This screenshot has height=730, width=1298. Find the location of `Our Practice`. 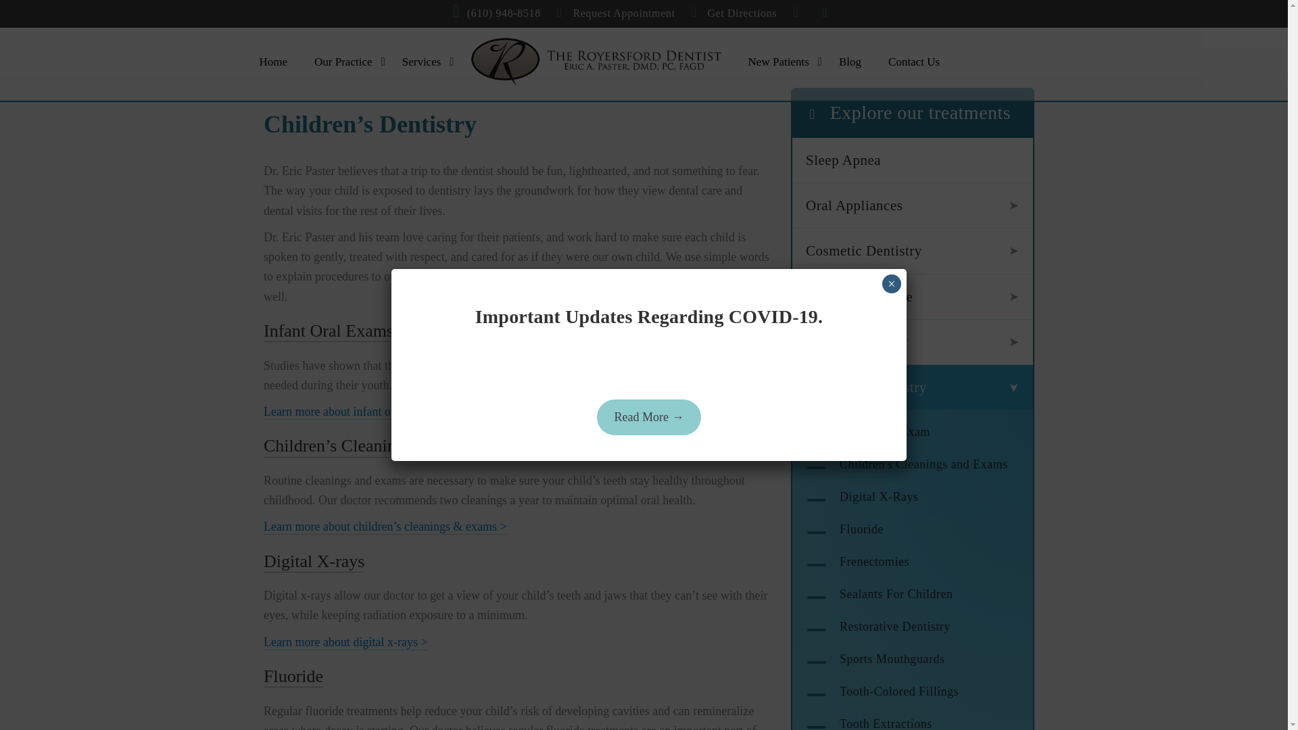

Our Practice is located at coordinates (344, 62).